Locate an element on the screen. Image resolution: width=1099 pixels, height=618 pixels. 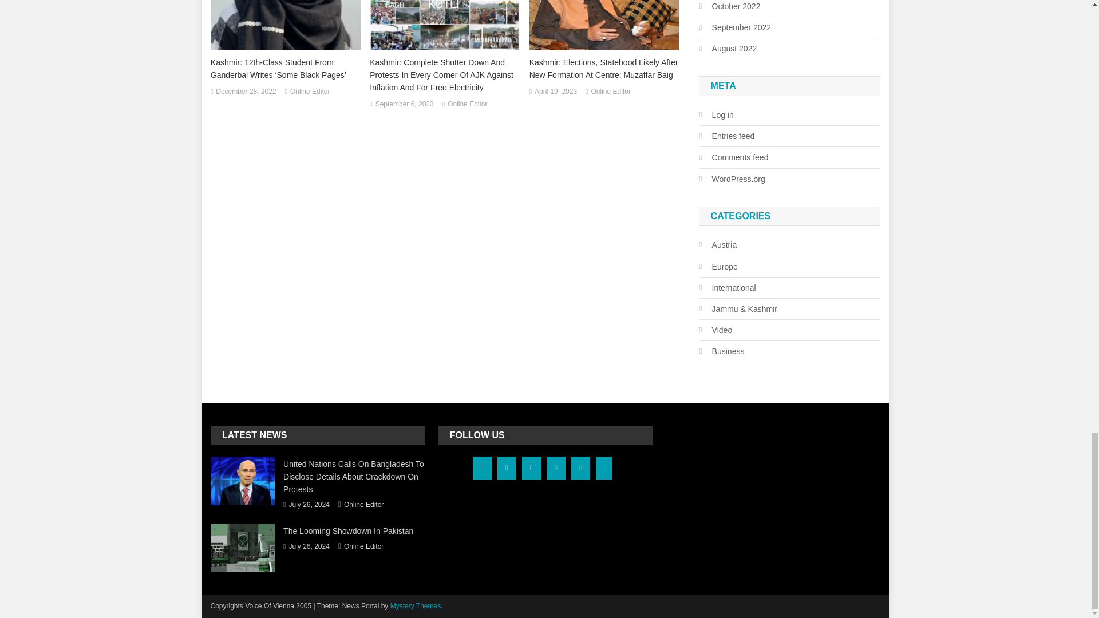
Online Editor is located at coordinates (310, 92).